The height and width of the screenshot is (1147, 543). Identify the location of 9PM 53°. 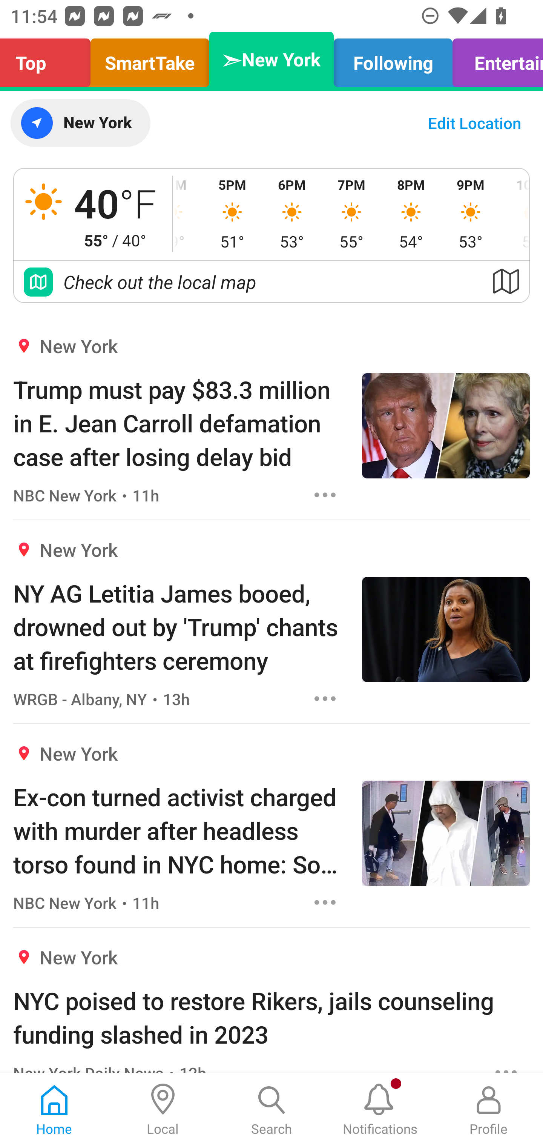
(471, 214).